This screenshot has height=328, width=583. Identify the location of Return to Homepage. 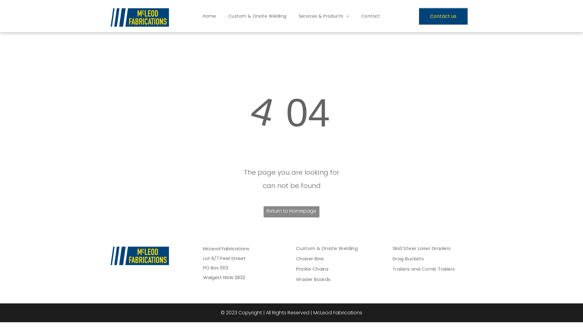
(291, 212).